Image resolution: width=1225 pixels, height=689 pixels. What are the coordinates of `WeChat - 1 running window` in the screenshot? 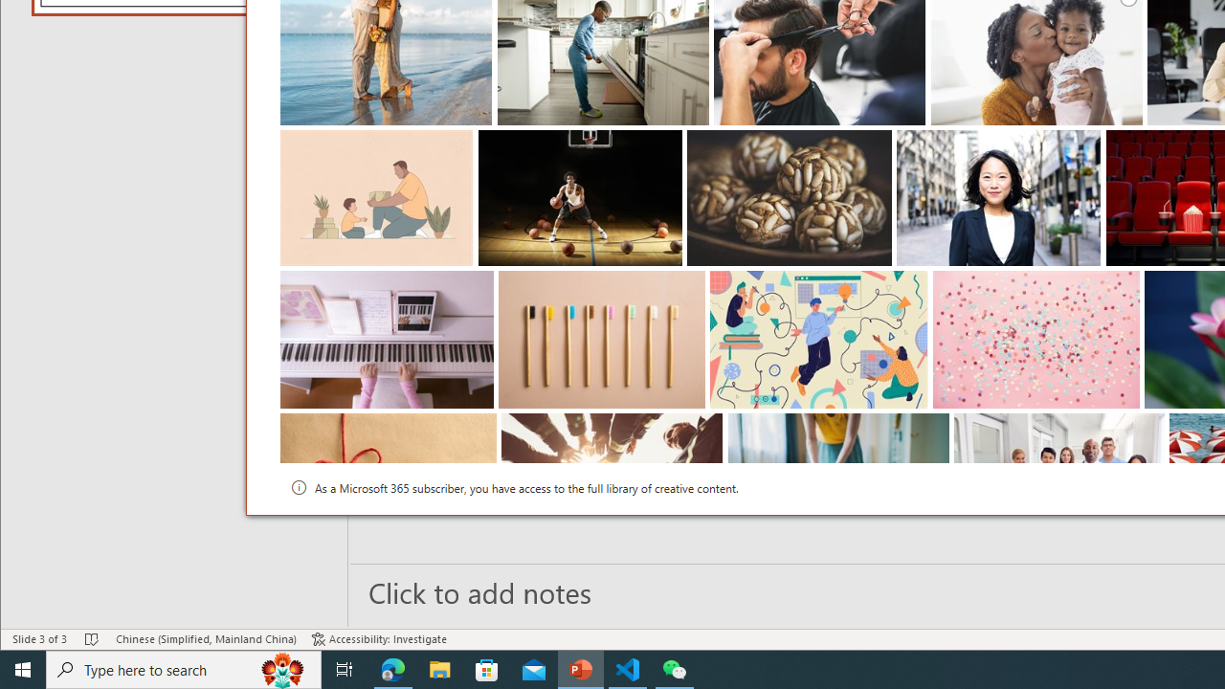 It's located at (674, 670).